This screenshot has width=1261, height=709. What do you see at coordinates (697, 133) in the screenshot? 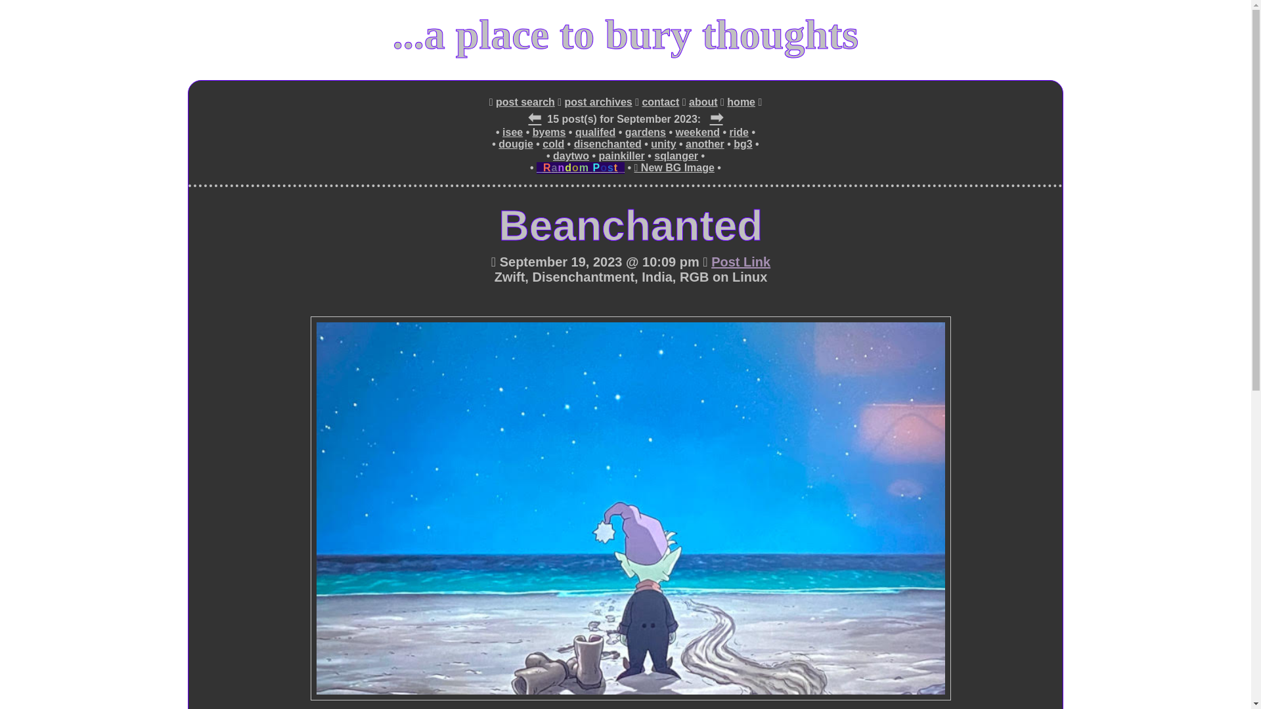
I see `weekend` at bounding box center [697, 133].